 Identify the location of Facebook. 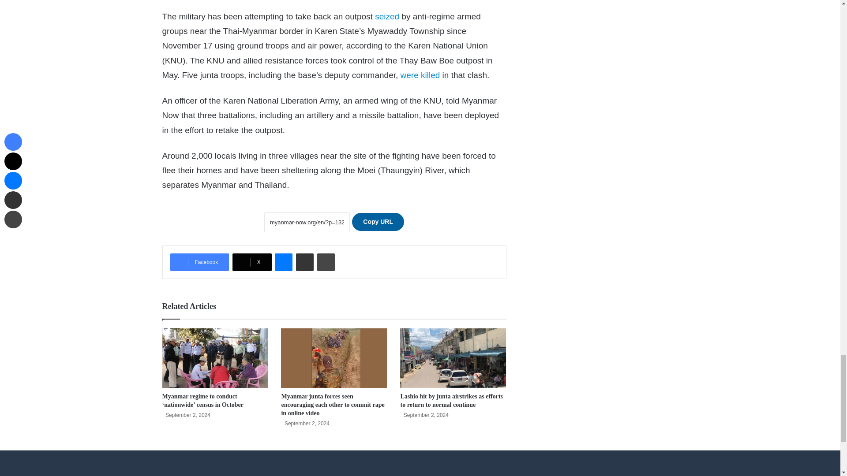
(199, 262).